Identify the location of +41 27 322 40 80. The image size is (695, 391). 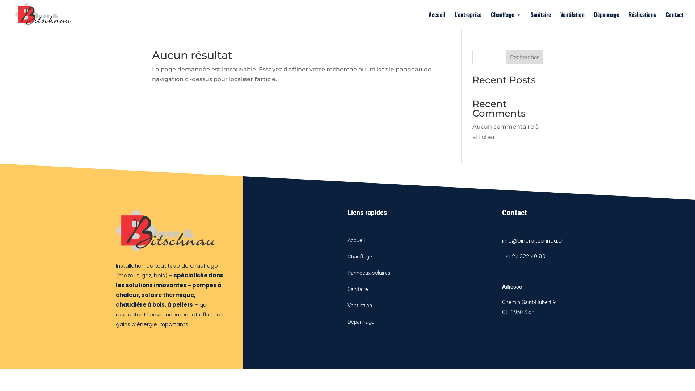
(524, 256).